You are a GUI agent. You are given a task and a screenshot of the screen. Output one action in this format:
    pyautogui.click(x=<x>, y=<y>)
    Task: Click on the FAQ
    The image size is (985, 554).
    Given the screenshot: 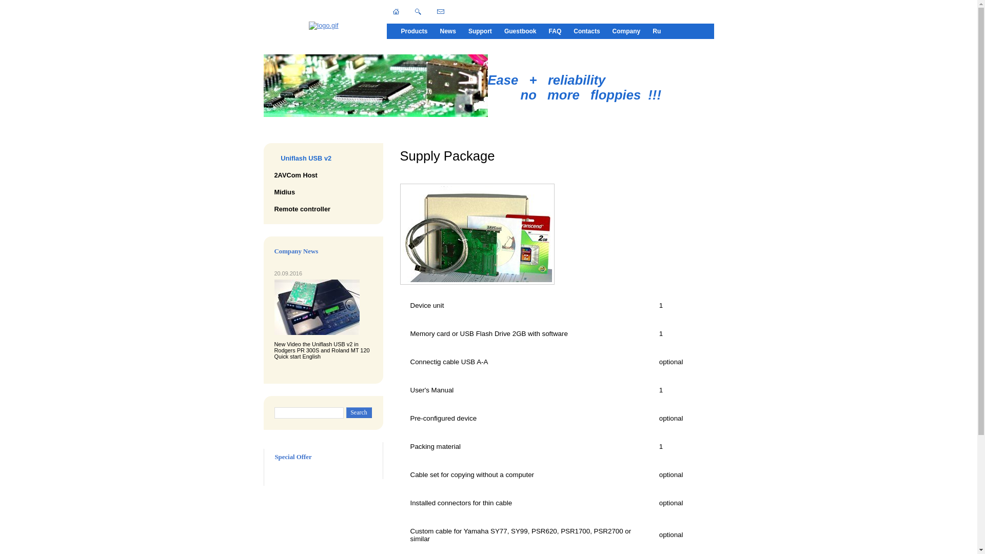 What is the action you would take?
    pyautogui.click(x=555, y=31)
    